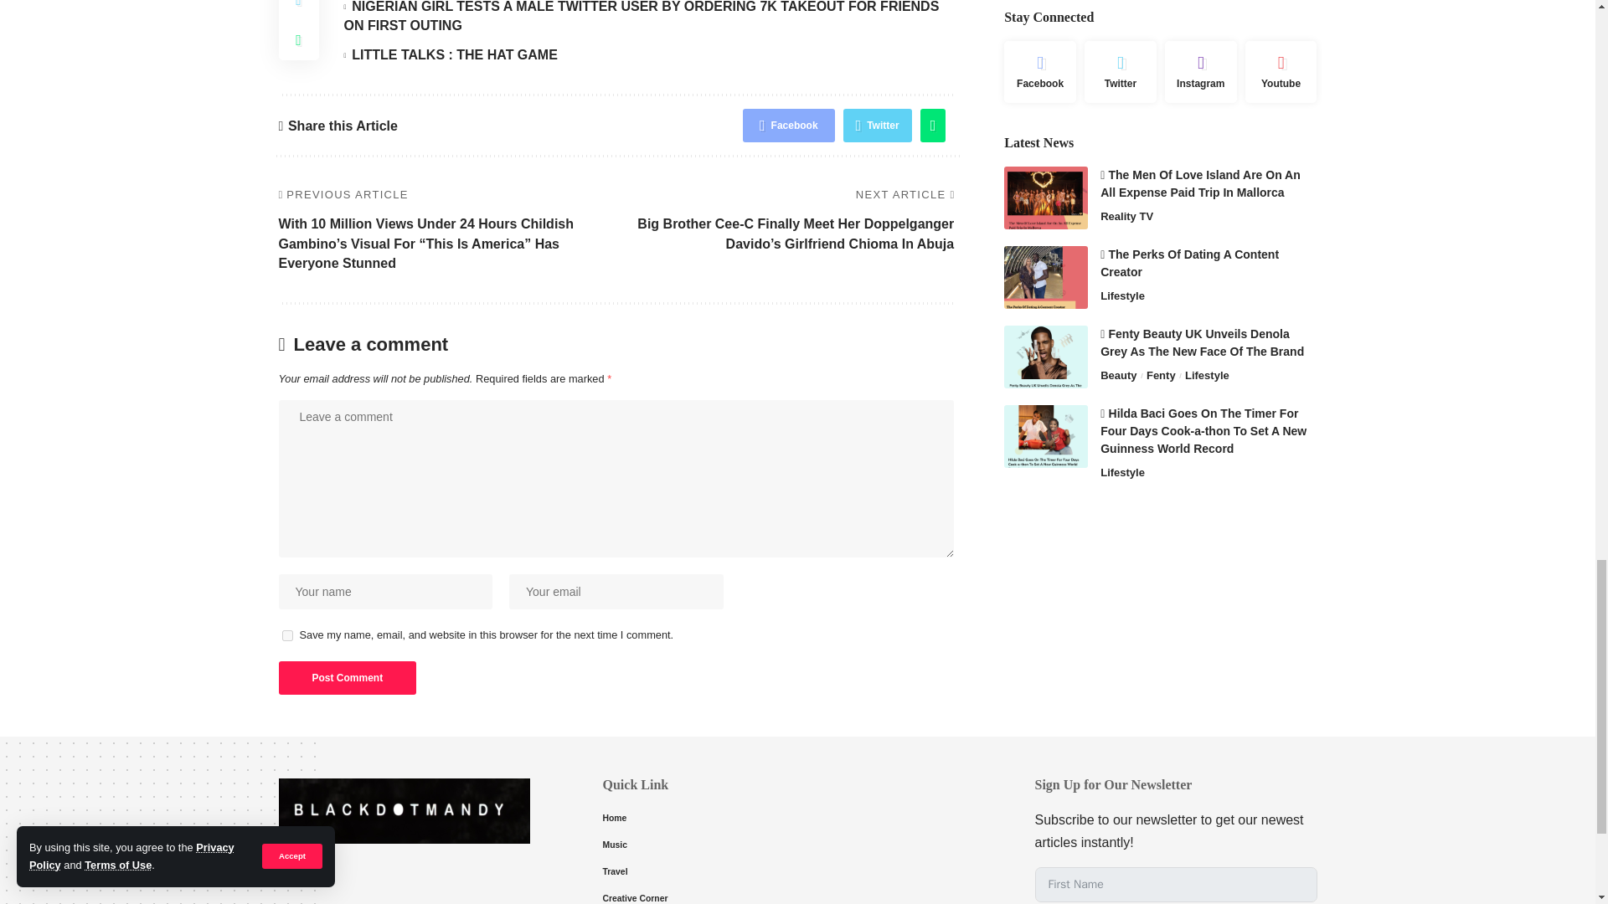 The image size is (1608, 904). Describe the element at coordinates (347, 678) in the screenshot. I see `Post Comment` at that location.